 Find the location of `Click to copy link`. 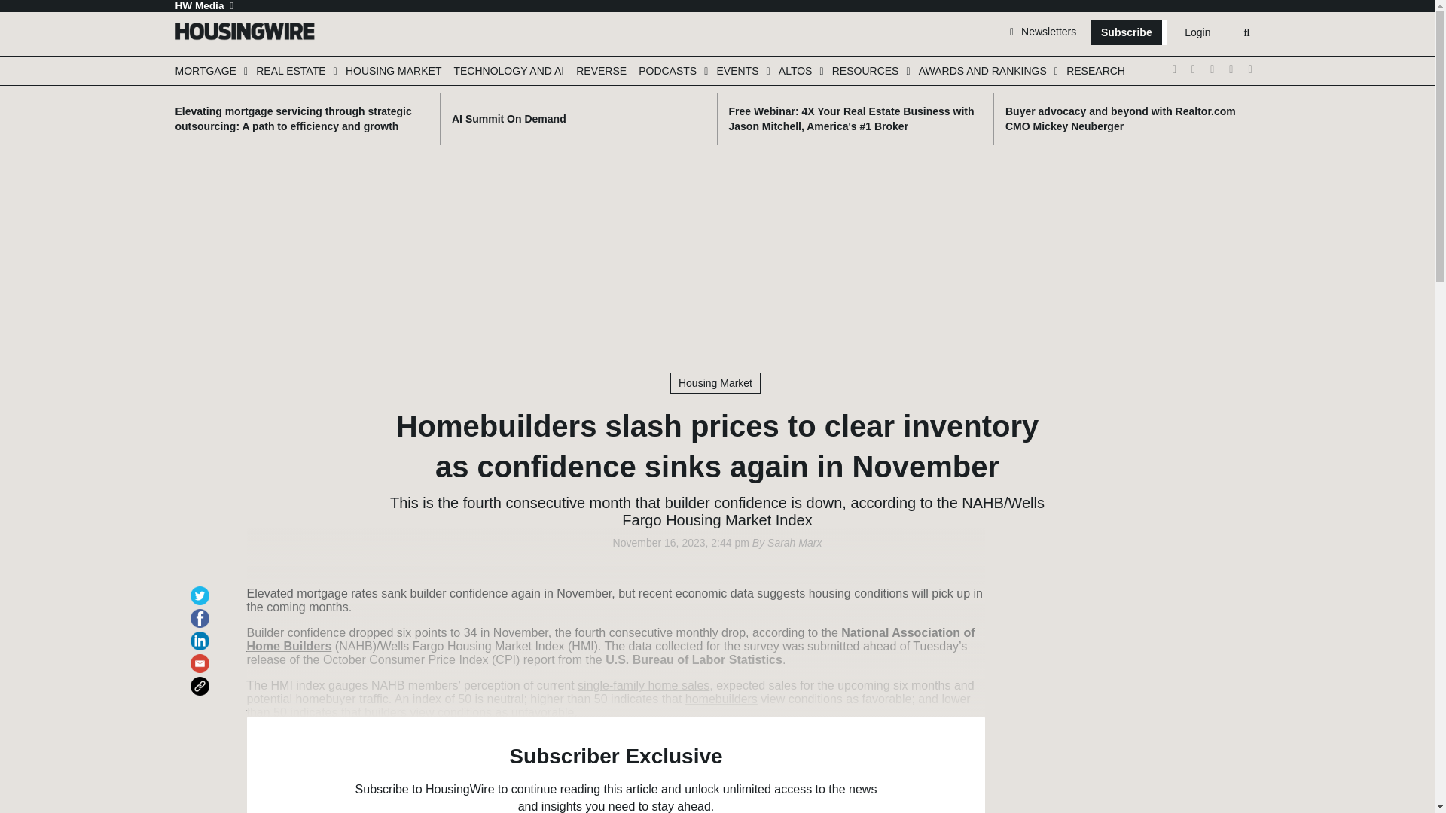

Click to copy link is located at coordinates (202, 679).